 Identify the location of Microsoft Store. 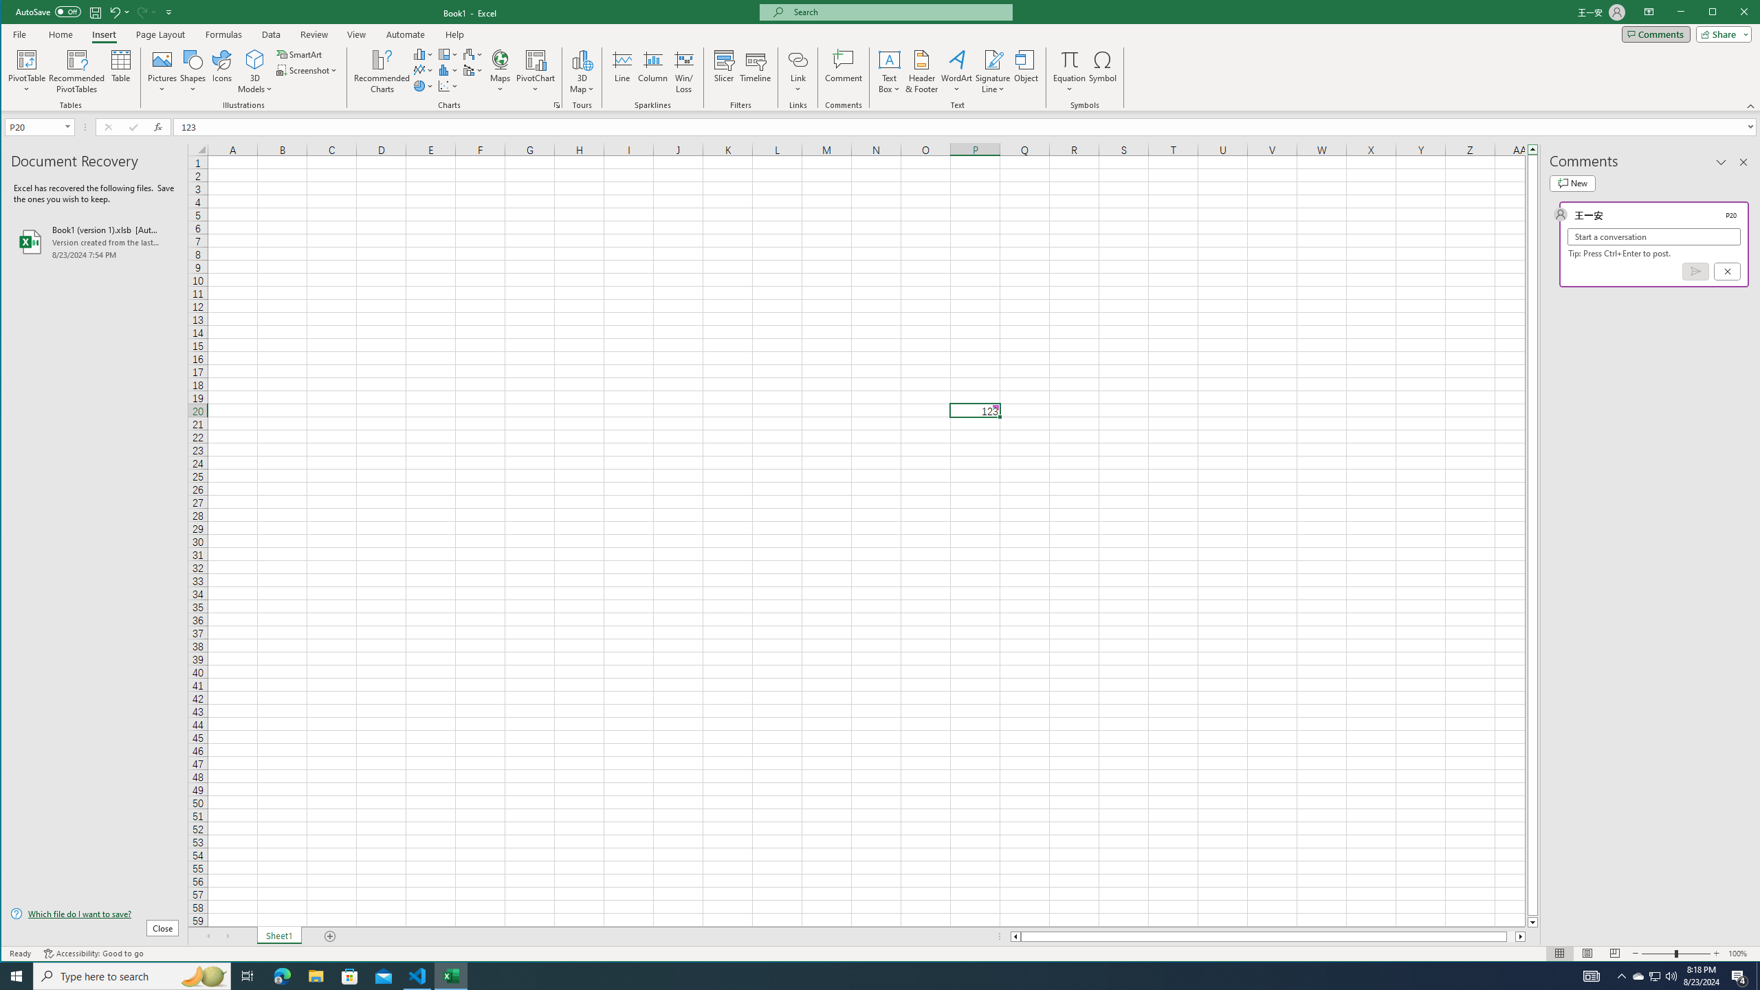
(350, 976).